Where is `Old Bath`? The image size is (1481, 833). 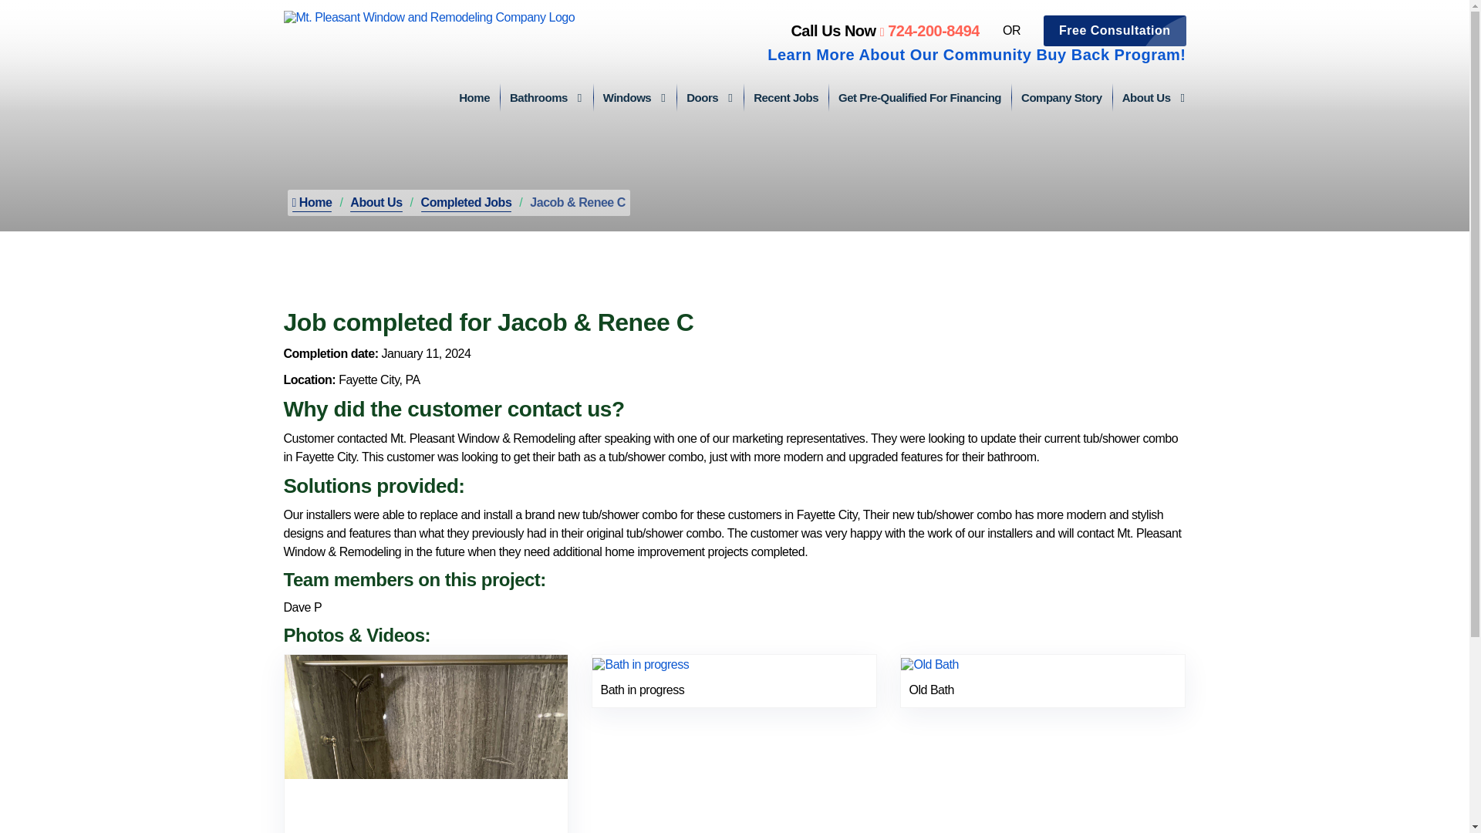 Old Bath is located at coordinates (929, 663).